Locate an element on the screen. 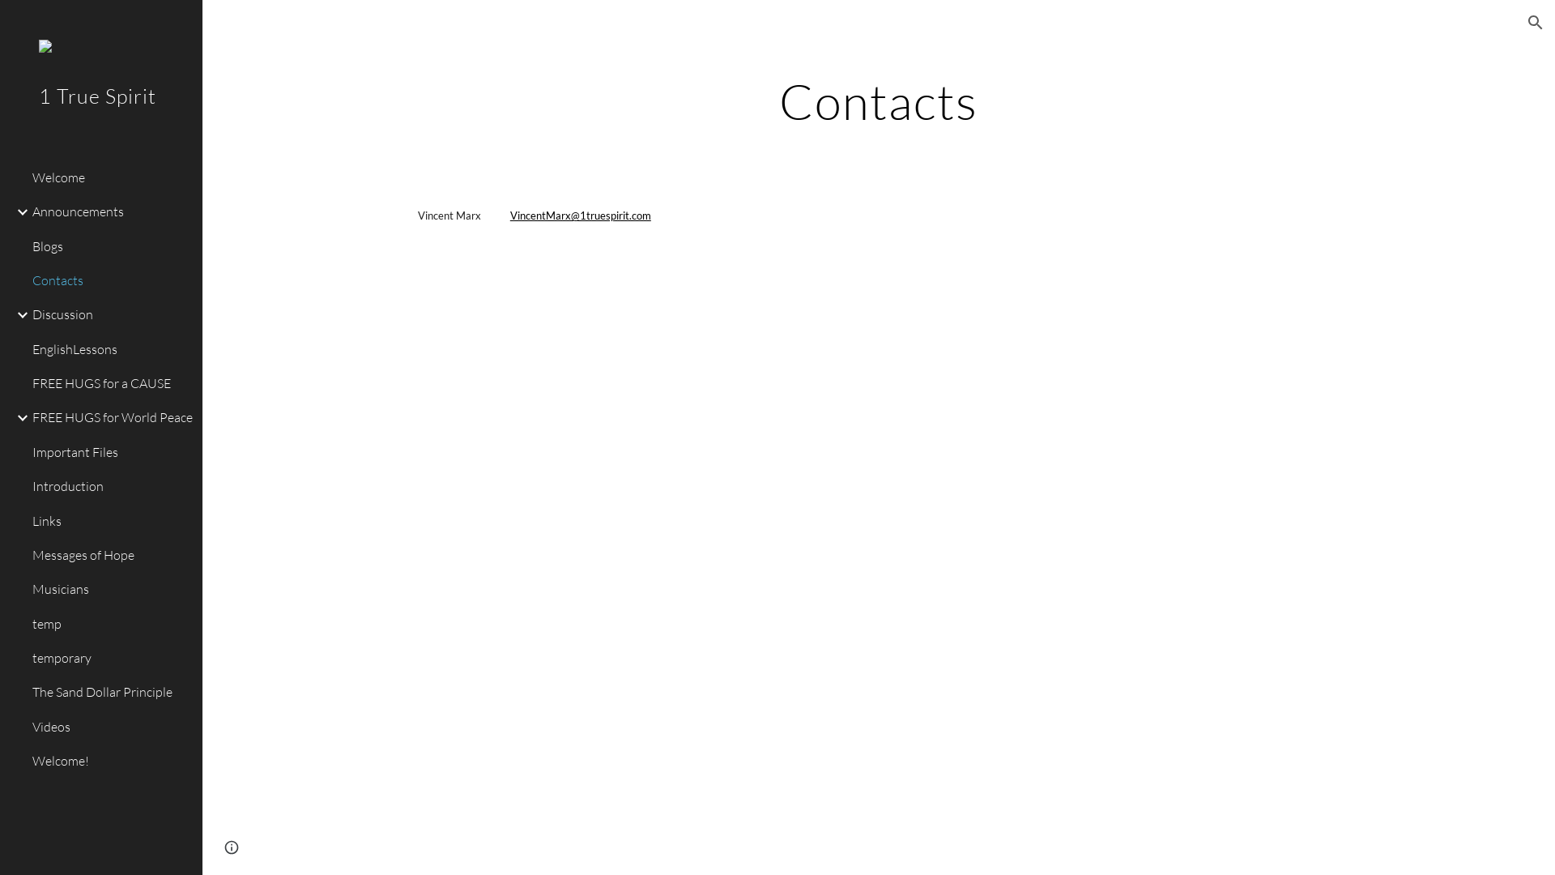 This screenshot has height=875, width=1555. 1 True Spirit is located at coordinates (101, 118).